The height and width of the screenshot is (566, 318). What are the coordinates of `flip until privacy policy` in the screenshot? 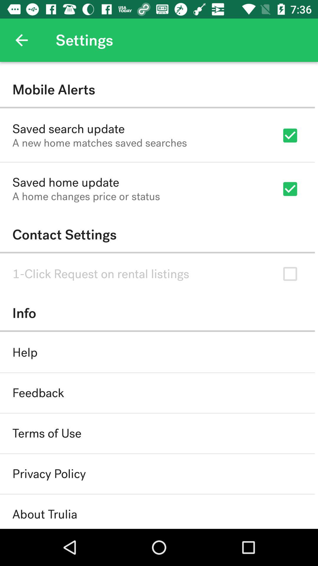 It's located at (49, 474).